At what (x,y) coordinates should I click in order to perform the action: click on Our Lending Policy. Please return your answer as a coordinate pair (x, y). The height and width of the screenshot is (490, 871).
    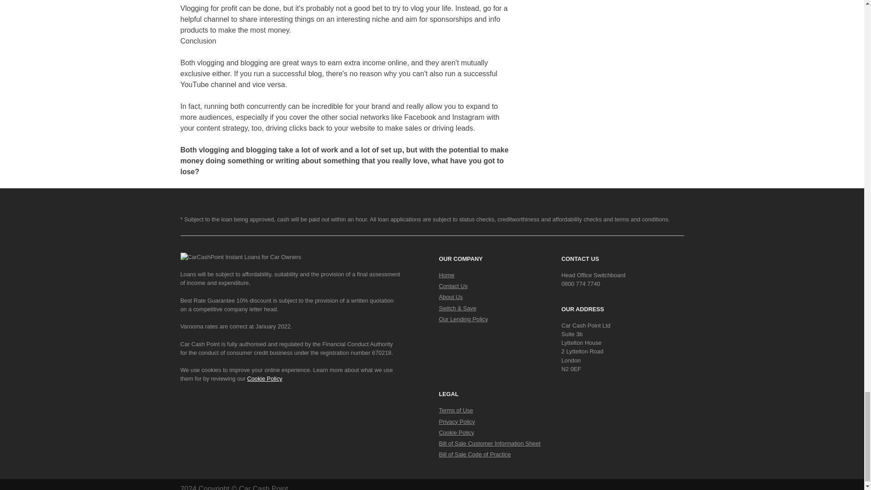
    Looking at the image, I should click on (463, 318).